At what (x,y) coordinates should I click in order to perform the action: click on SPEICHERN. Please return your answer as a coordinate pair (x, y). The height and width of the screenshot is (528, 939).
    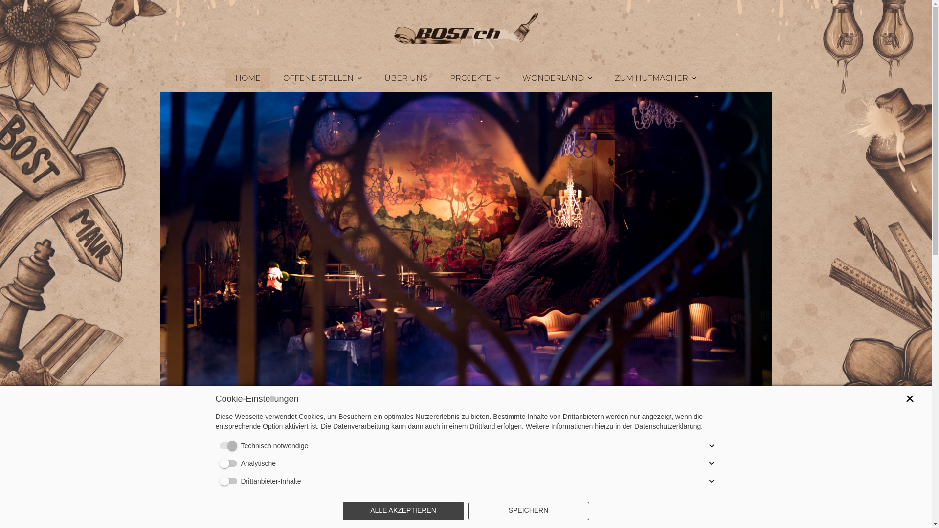
    Looking at the image, I should click on (528, 511).